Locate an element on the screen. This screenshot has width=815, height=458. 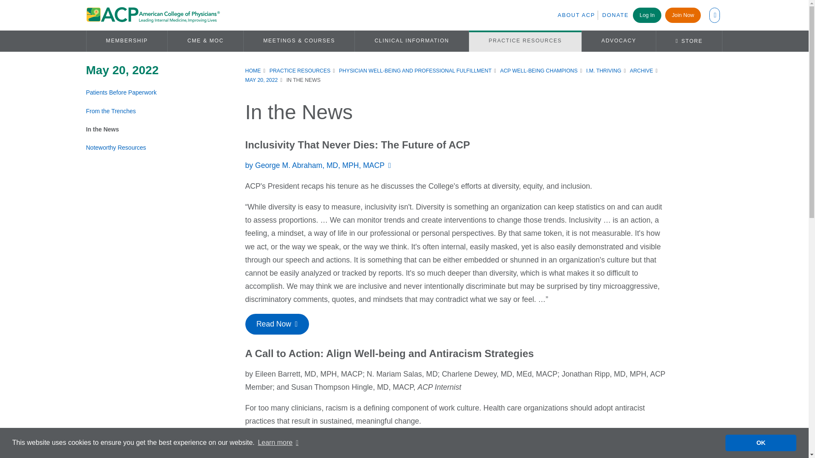
Learn more is located at coordinates (278, 443).